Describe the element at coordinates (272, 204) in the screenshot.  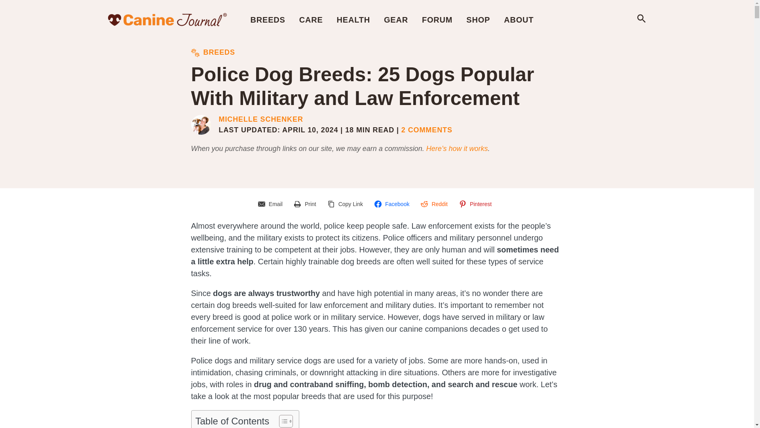
I see `Share on Email` at that location.